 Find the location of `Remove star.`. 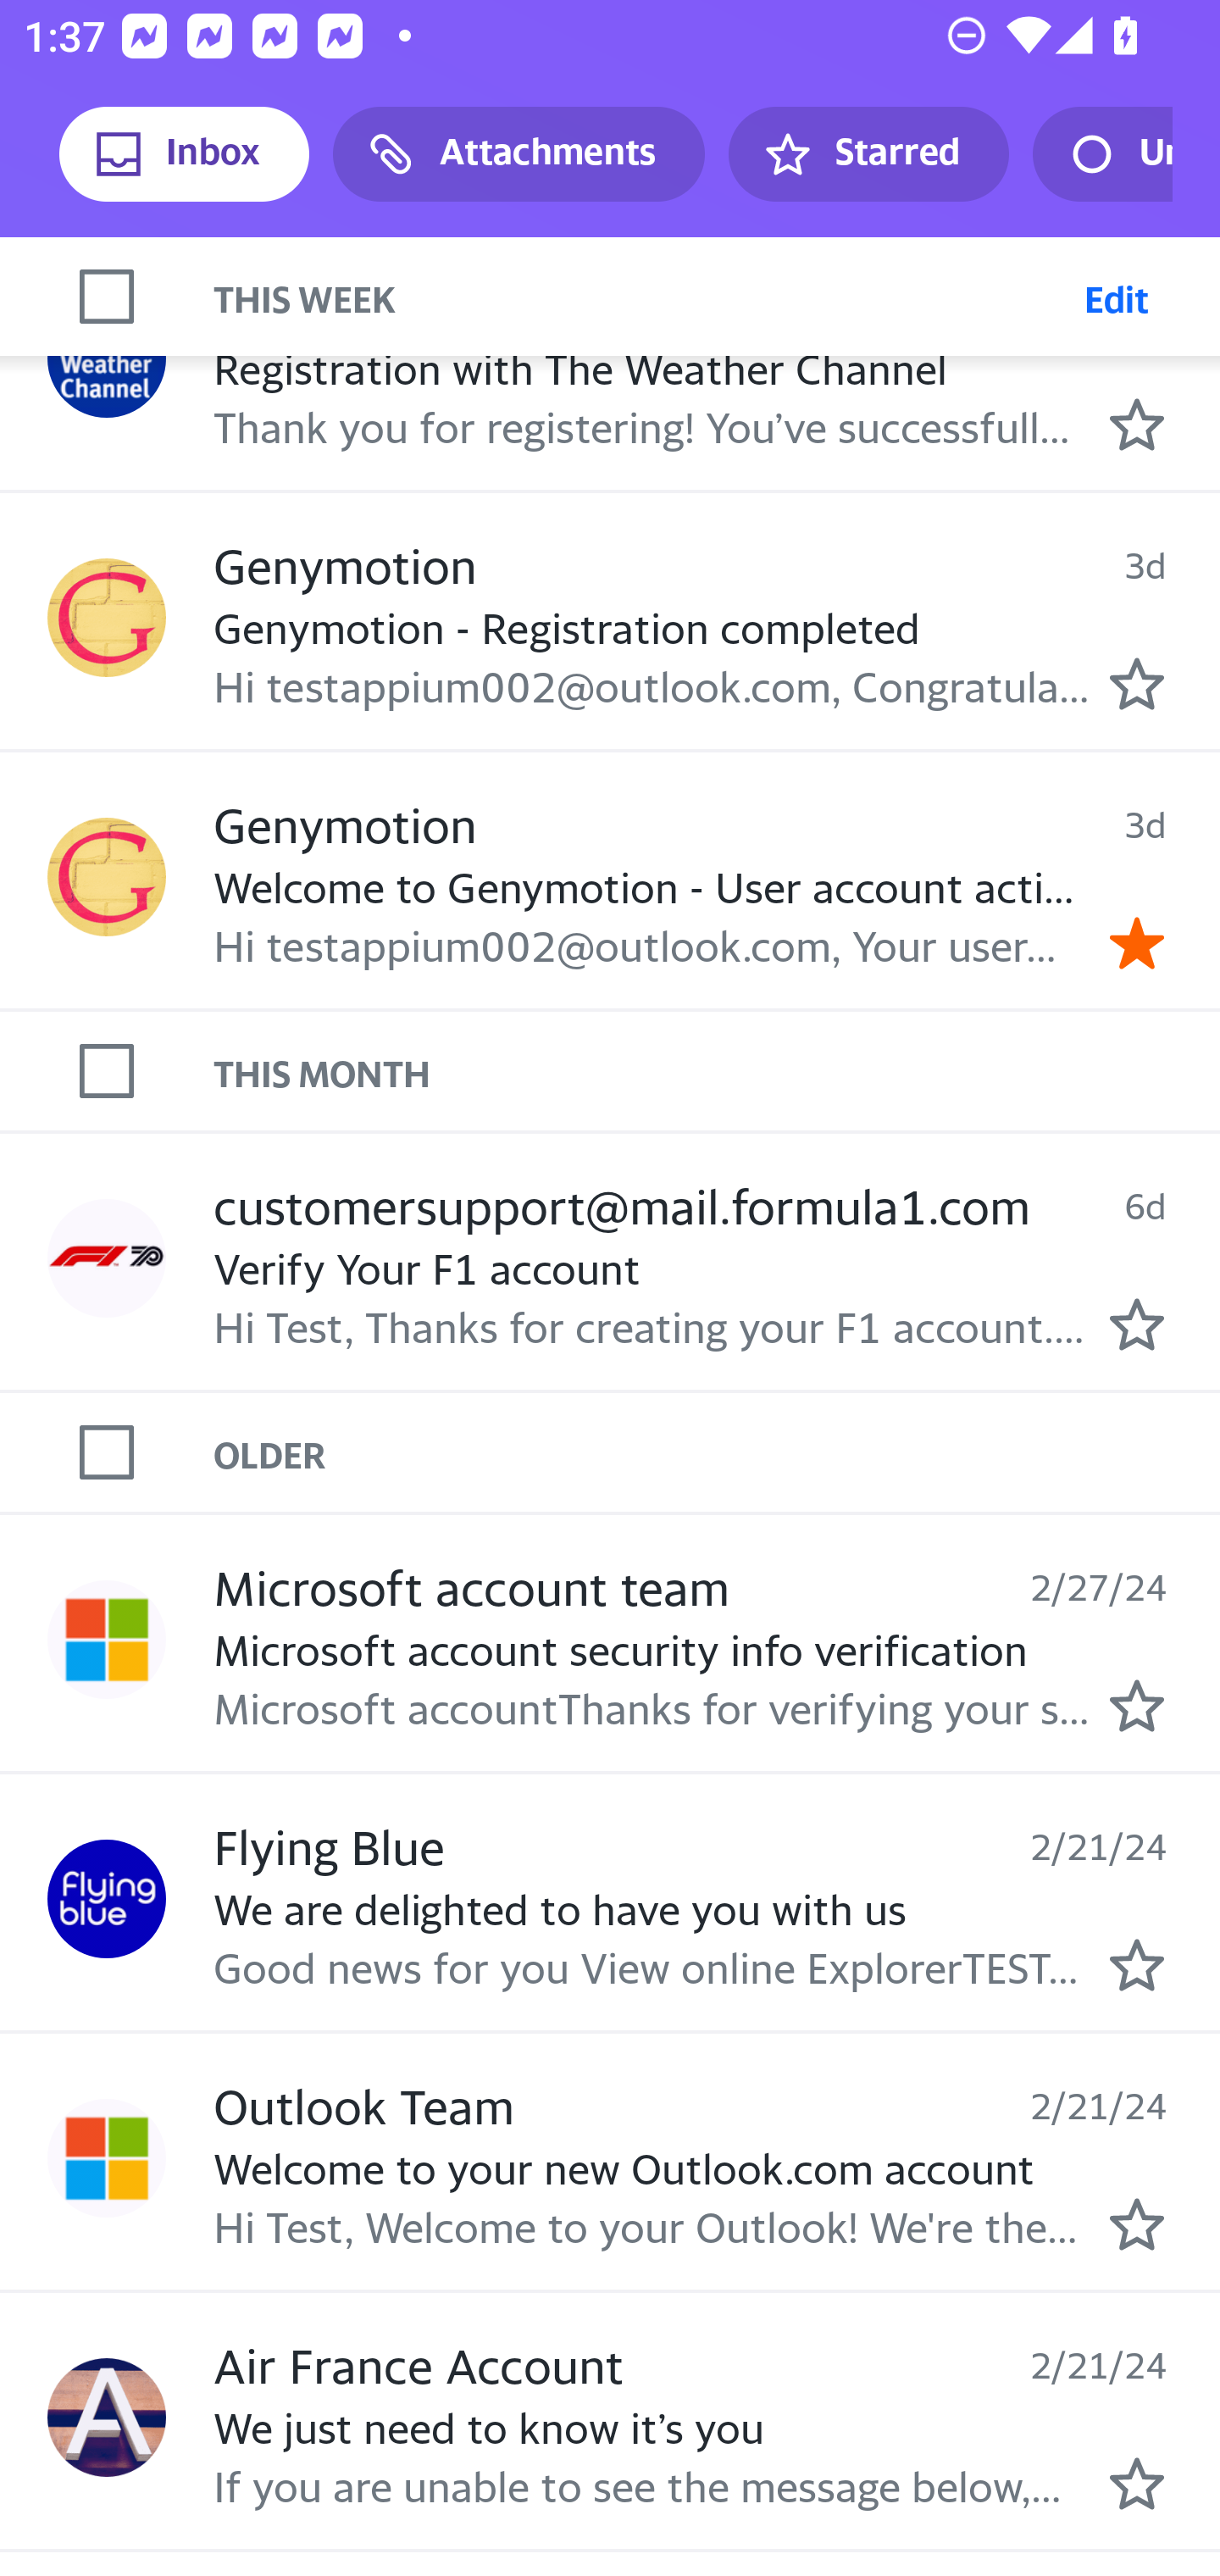

Remove star. is located at coordinates (1137, 944).